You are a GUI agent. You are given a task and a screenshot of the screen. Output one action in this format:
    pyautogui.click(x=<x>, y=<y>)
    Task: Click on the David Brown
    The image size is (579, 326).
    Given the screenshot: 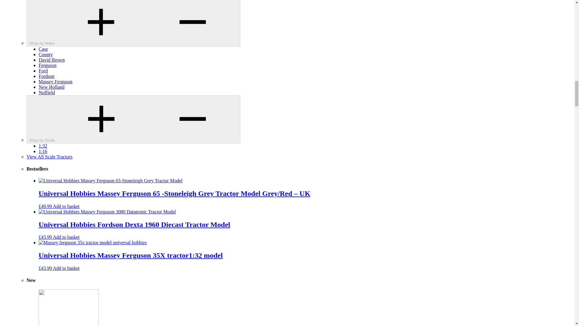 What is the action you would take?
    pyautogui.click(x=52, y=60)
    